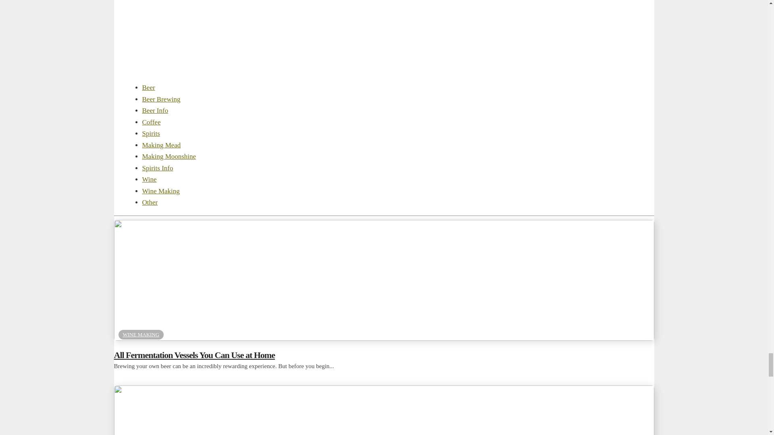  What do you see at coordinates (150, 133) in the screenshot?
I see `Spirits` at bounding box center [150, 133].